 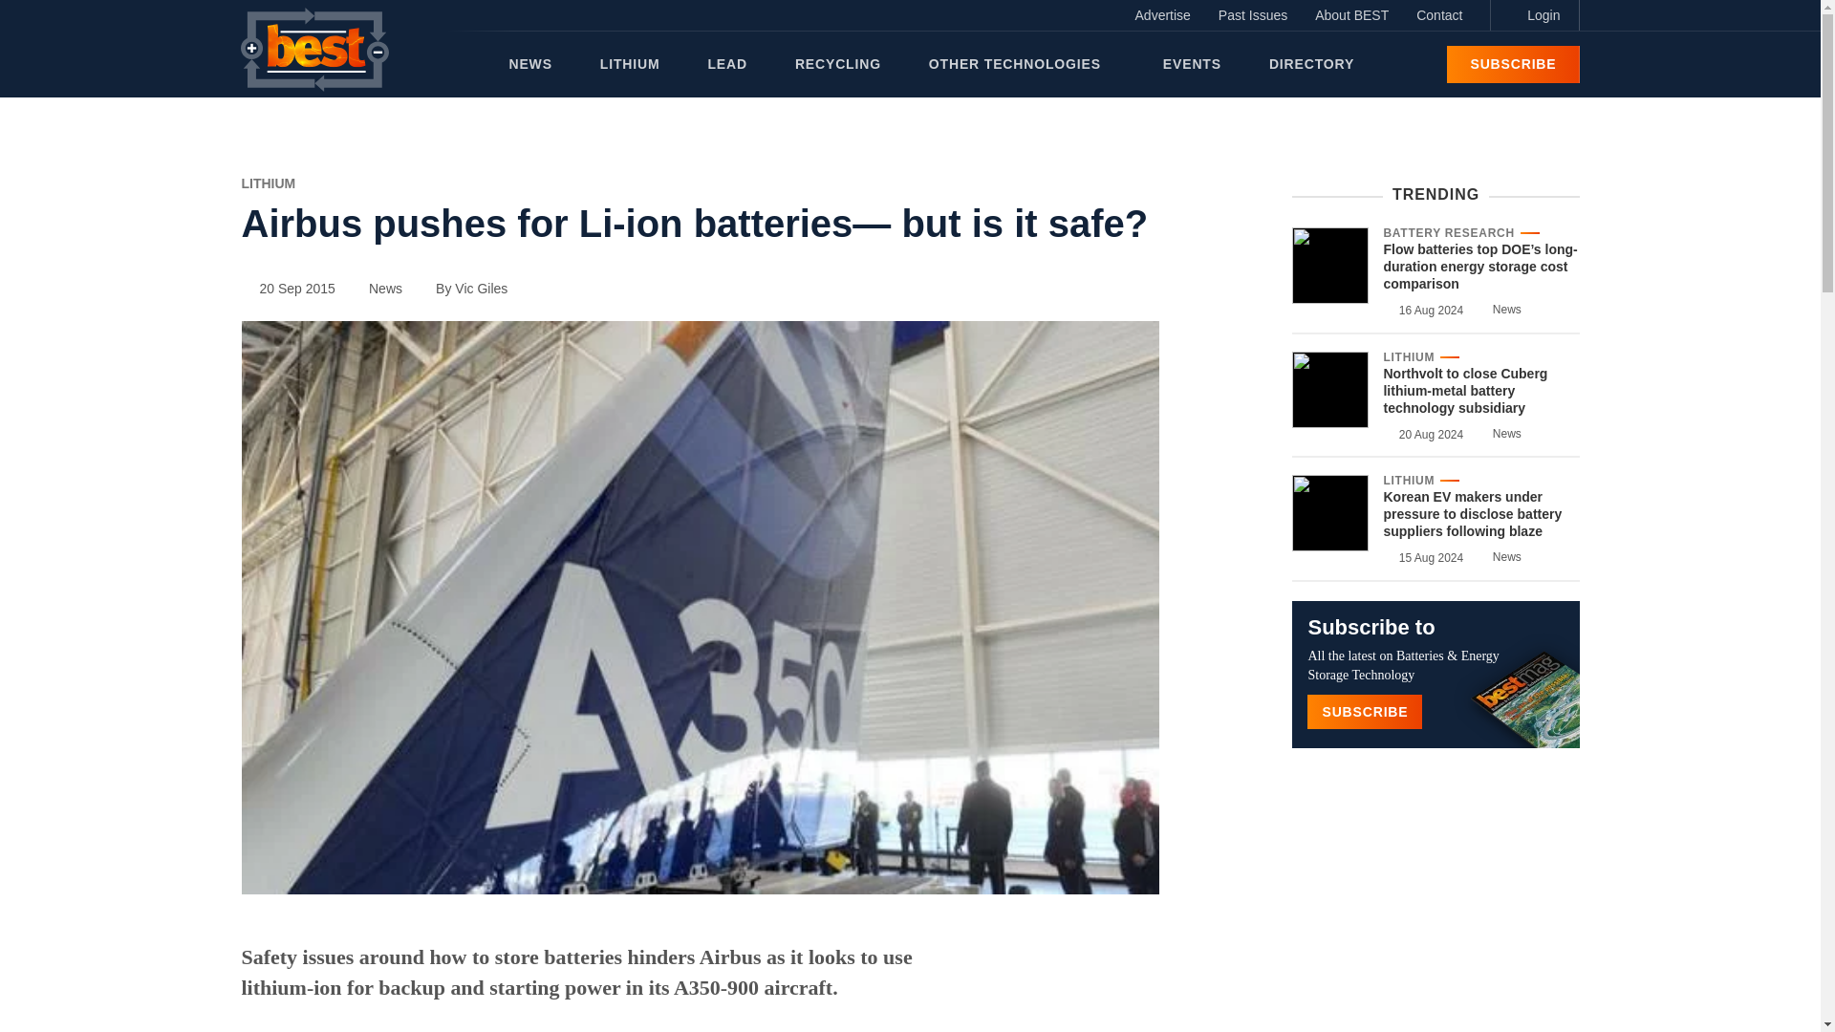 What do you see at coordinates (1512, 64) in the screenshot?
I see `SUBSCRIBE` at bounding box center [1512, 64].